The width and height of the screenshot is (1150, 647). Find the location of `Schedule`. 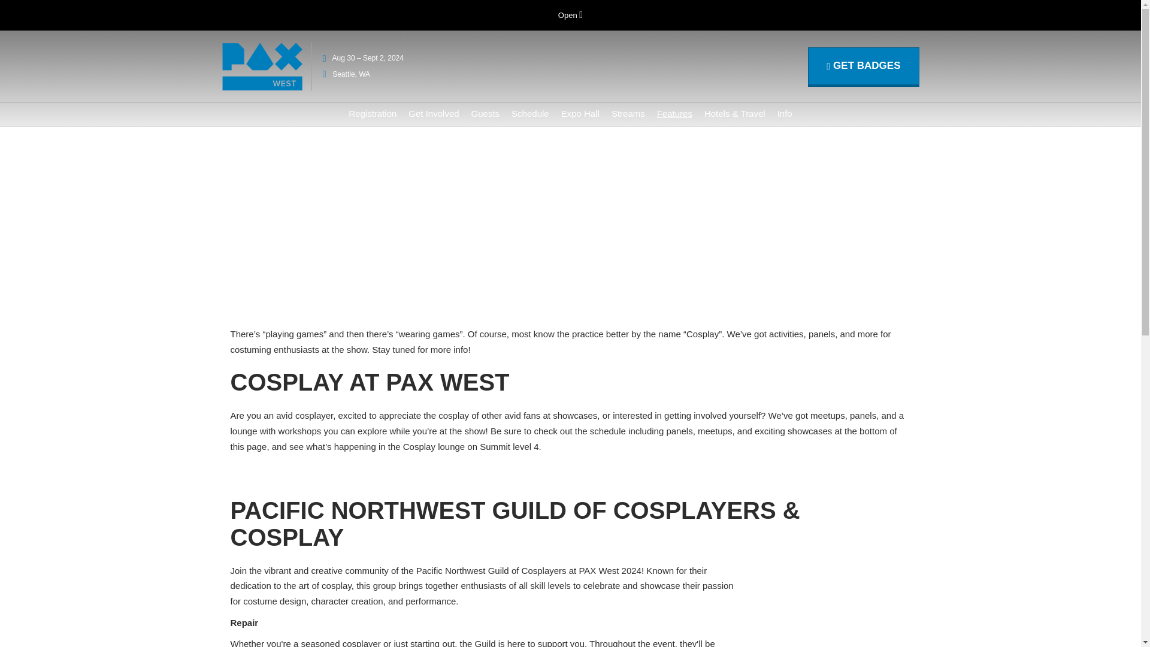

Schedule is located at coordinates (531, 113).